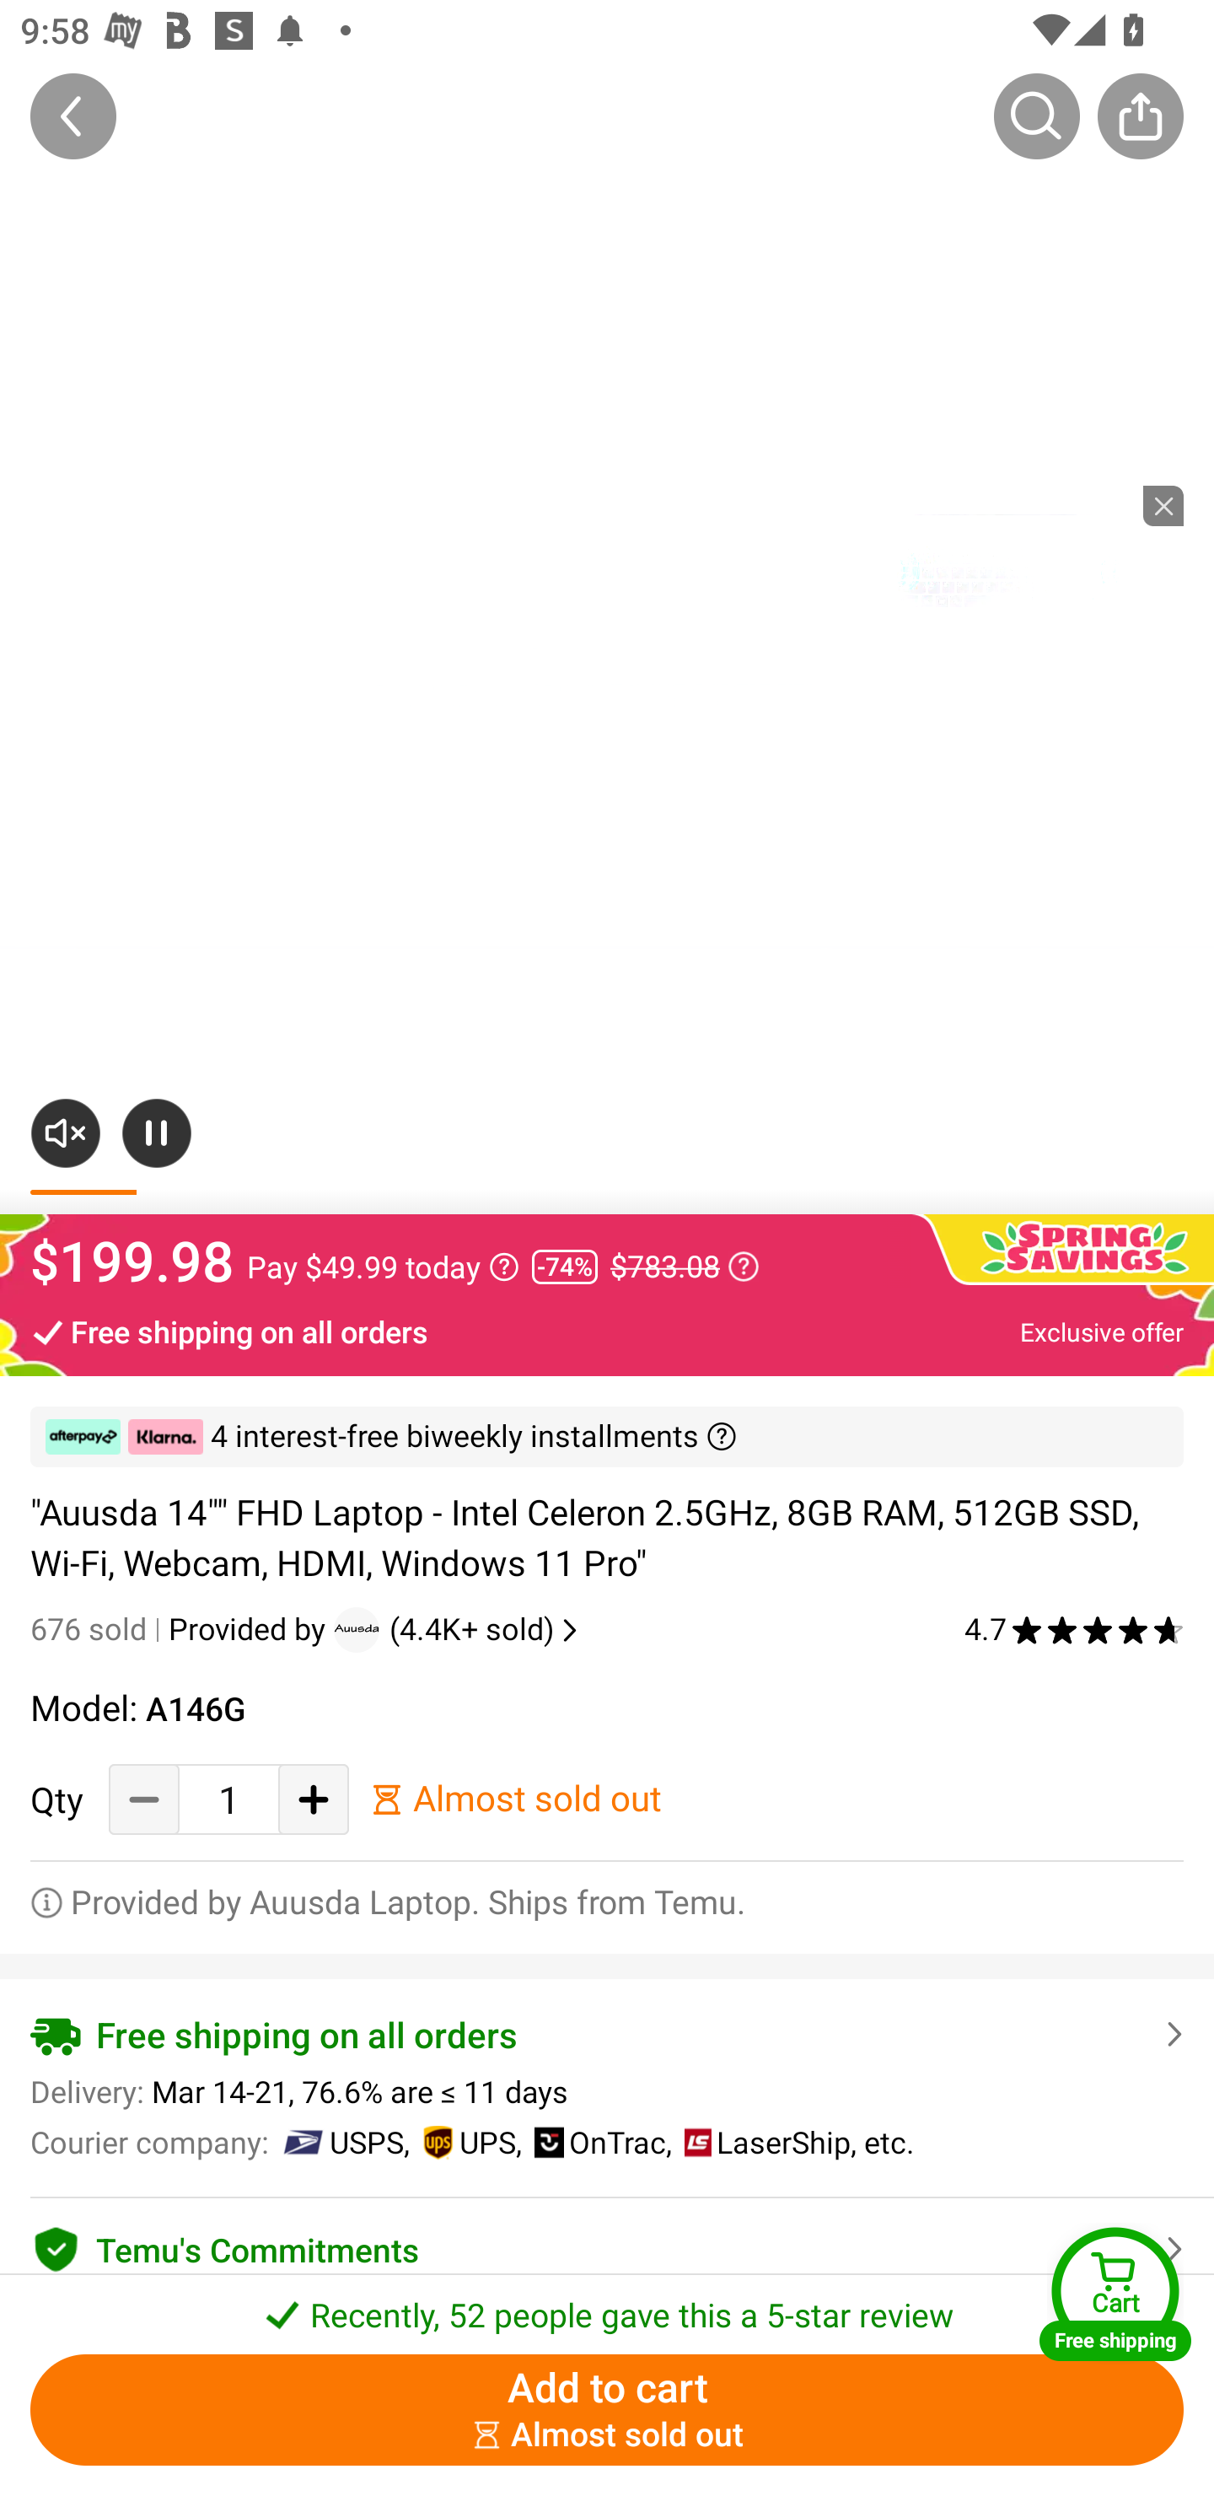 The image size is (1214, 2496). What do you see at coordinates (1074, 1629) in the screenshot?
I see `4.7` at bounding box center [1074, 1629].